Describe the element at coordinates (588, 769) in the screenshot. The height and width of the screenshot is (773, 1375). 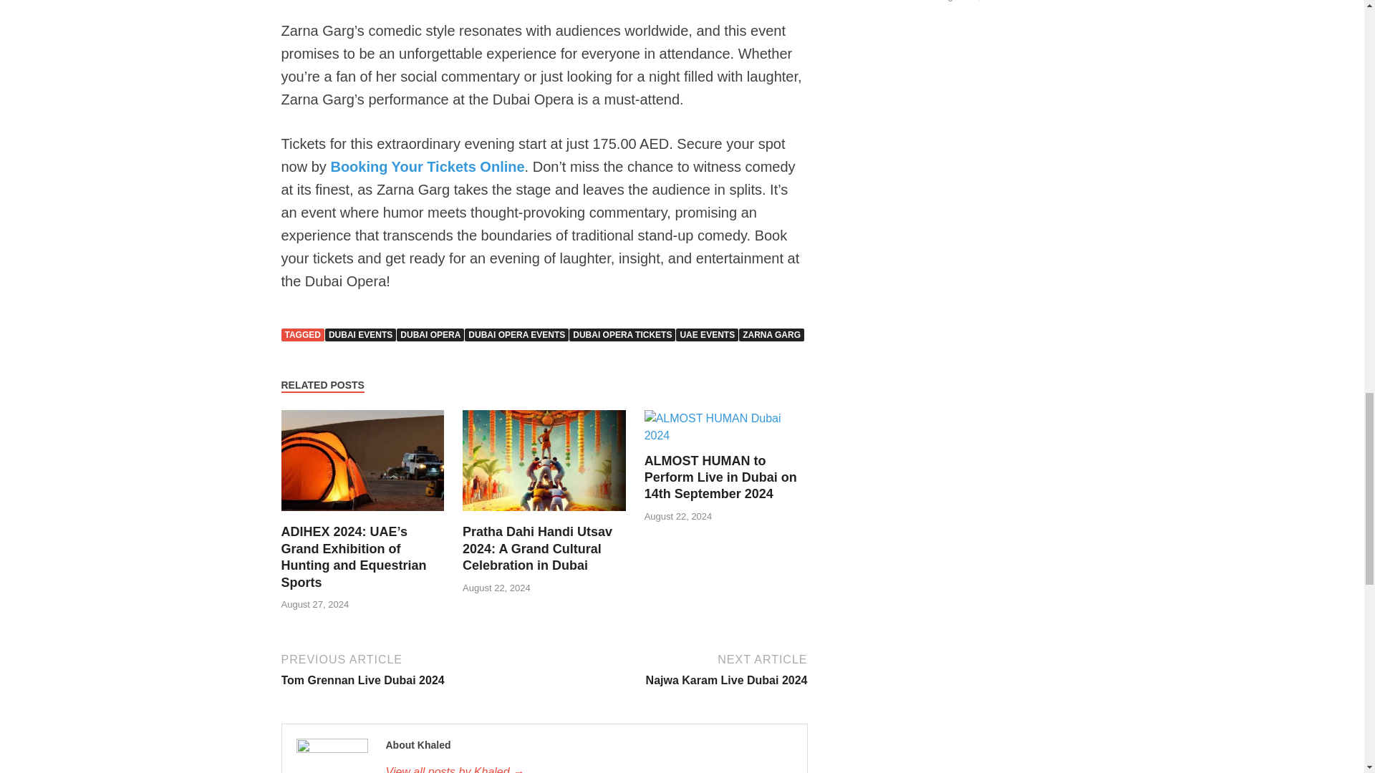
I see `Khaled` at that location.